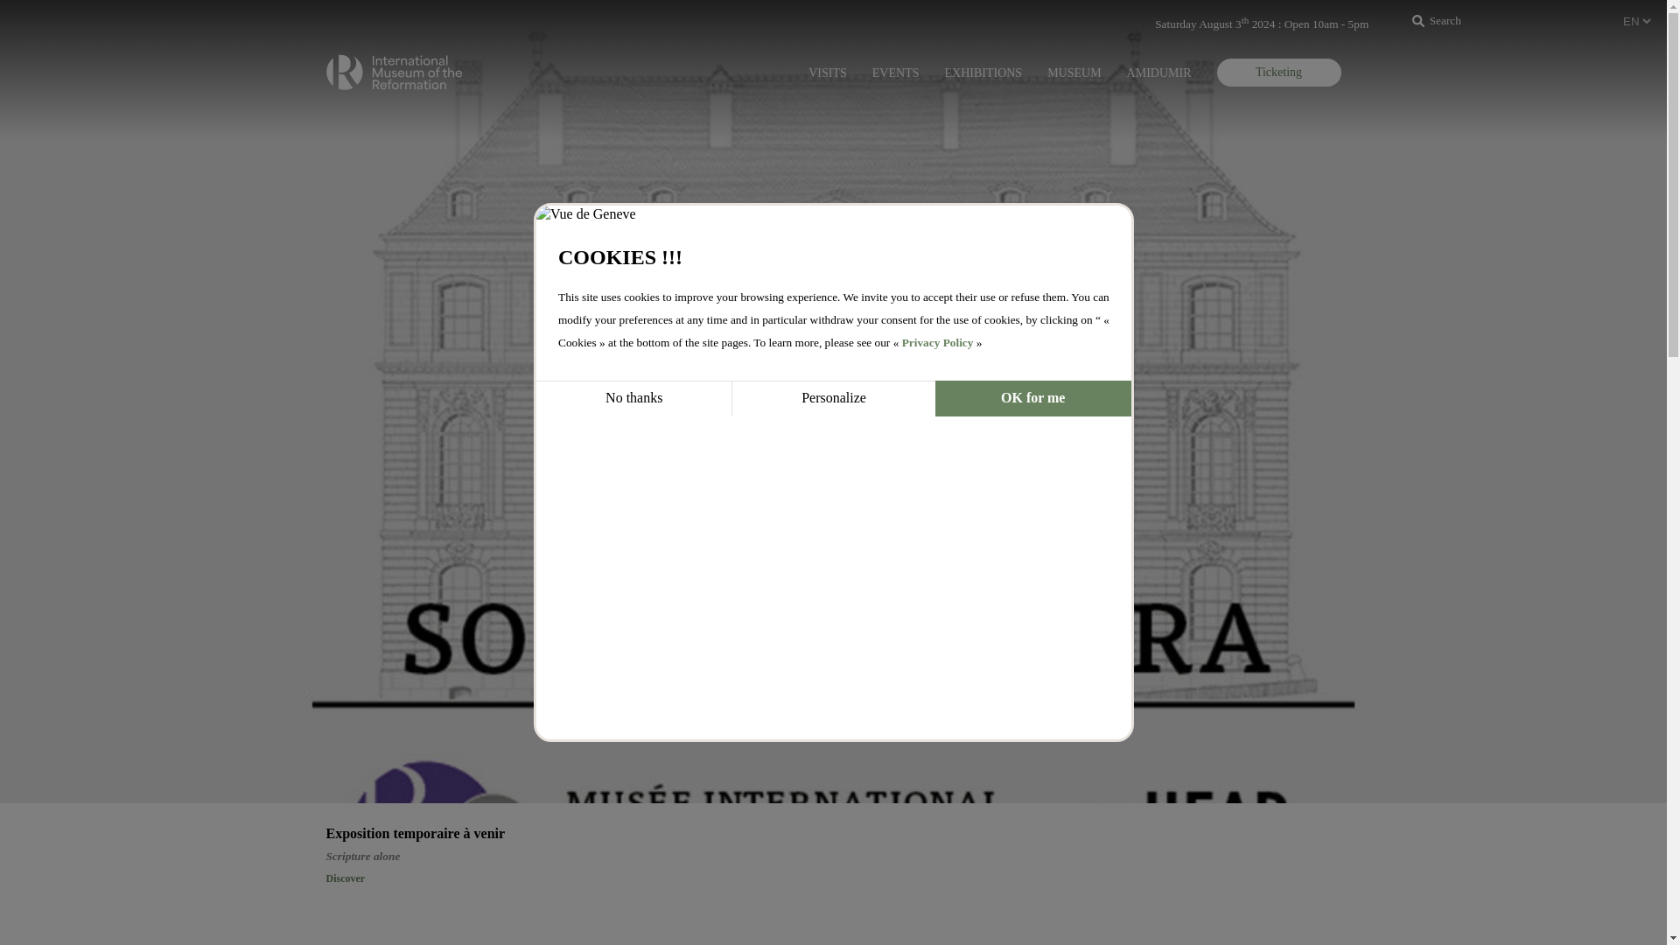  Describe the element at coordinates (1158, 73) in the screenshot. I see `AMIDUMIR` at that location.